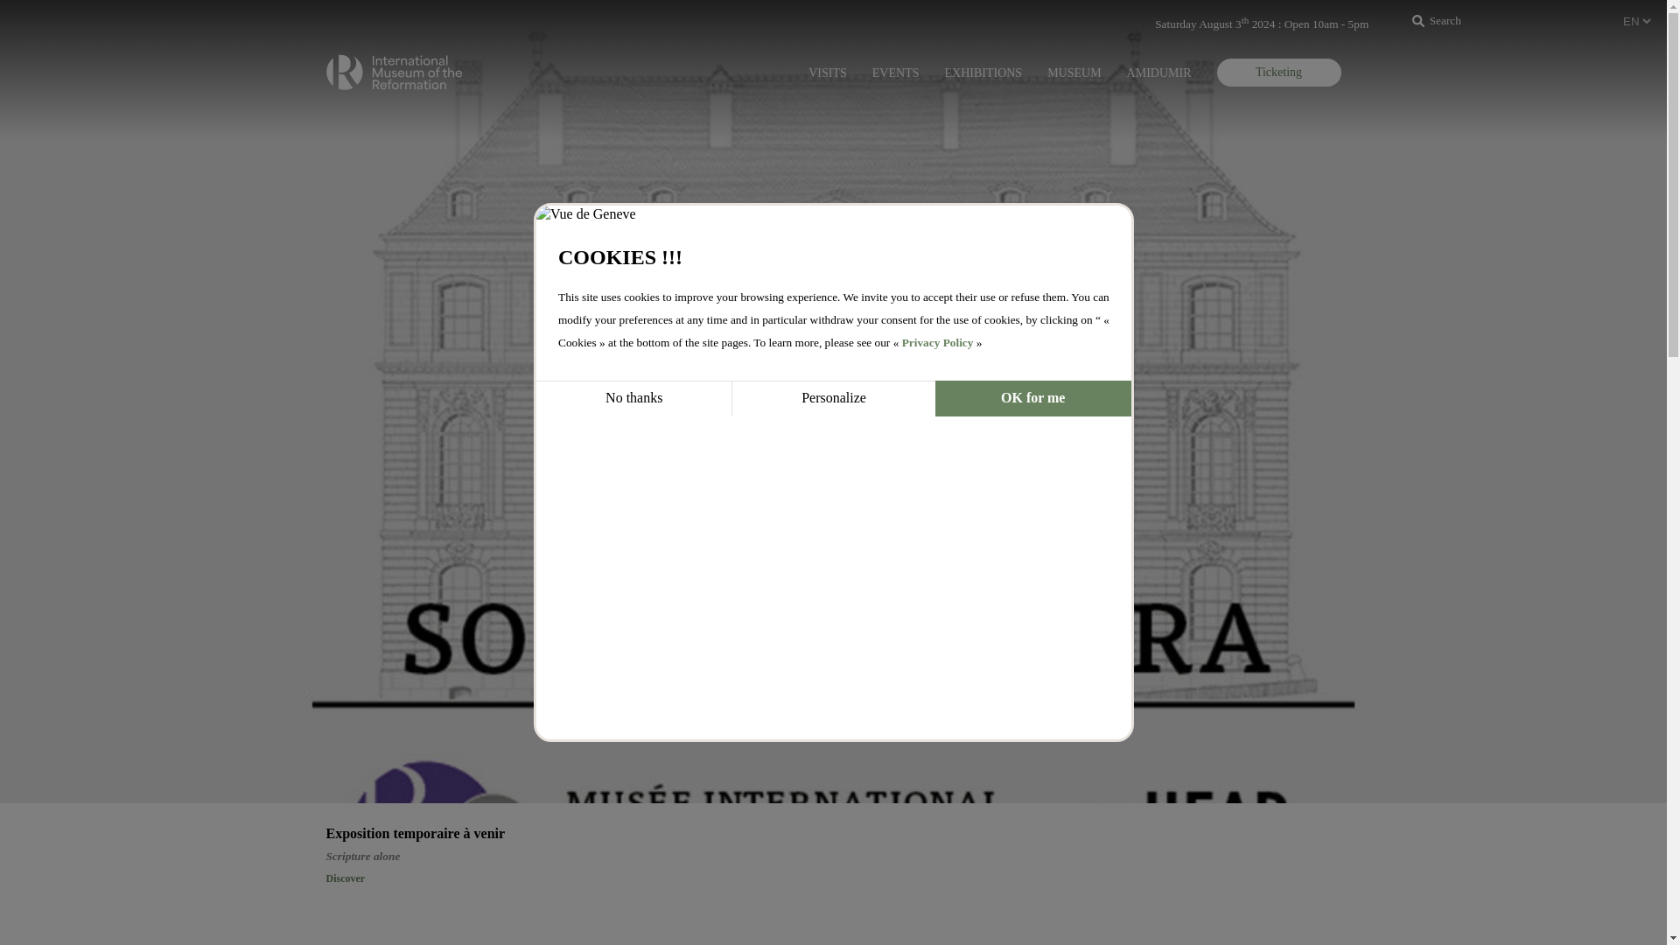  Describe the element at coordinates (1158, 73) in the screenshot. I see `AMIDUMIR` at that location.